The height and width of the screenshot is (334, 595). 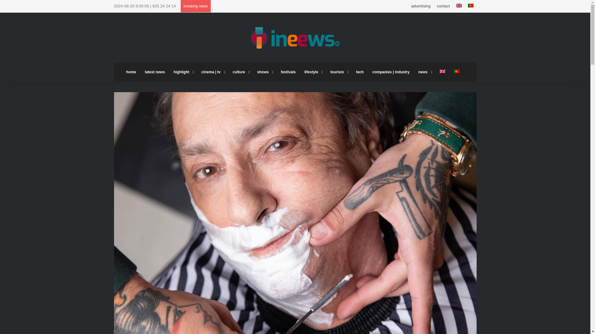 What do you see at coordinates (155, 72) in the screenshot?
I see `latest news` at bounding box center [155, 72].